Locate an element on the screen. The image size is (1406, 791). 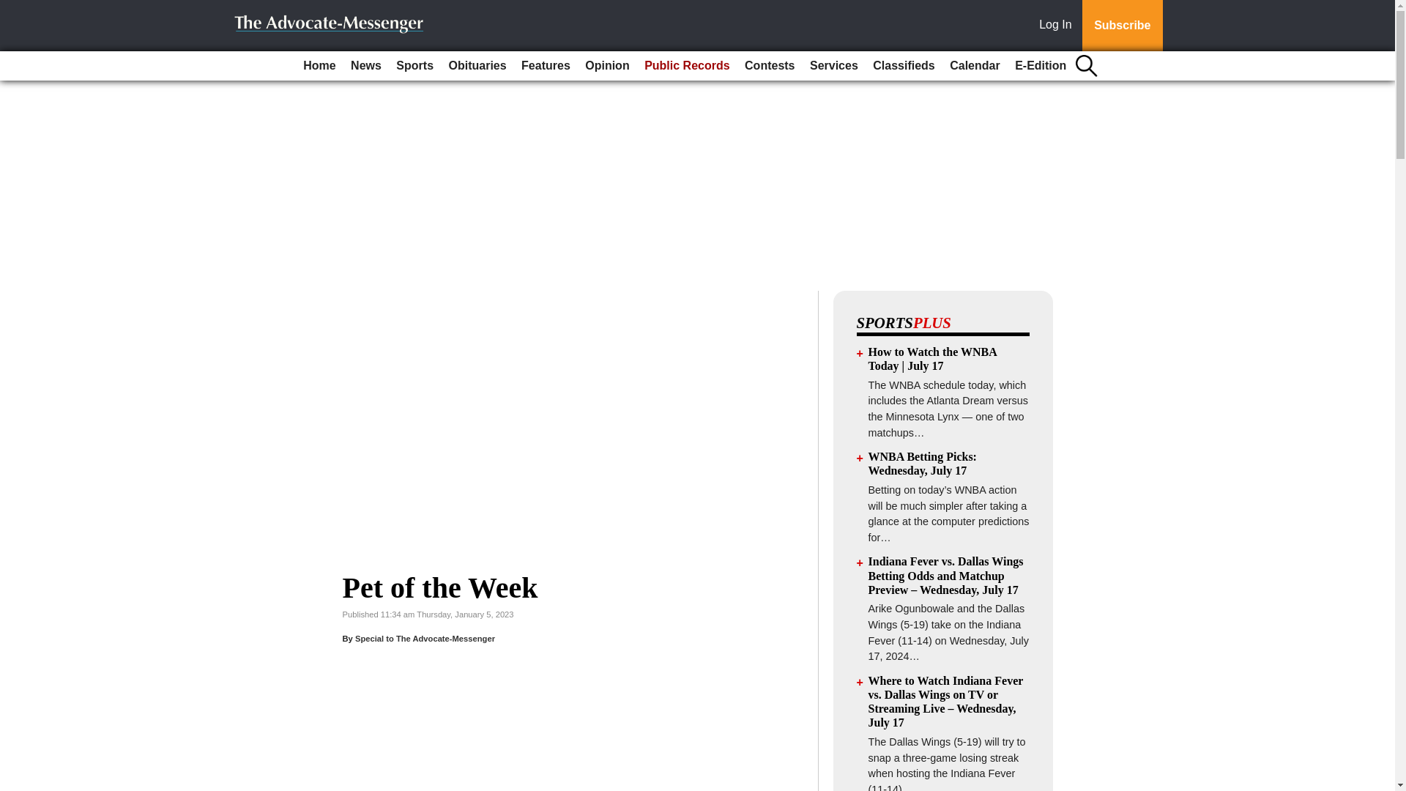
Calendar is located at coordinates (974, 66).